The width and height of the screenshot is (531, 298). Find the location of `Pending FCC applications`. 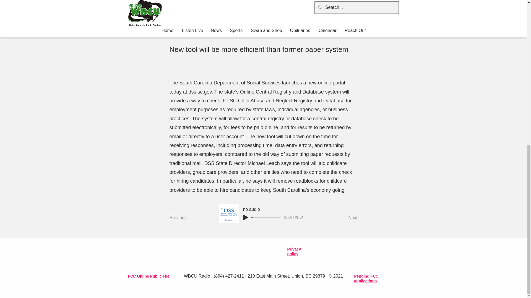

Pending FCC applications is located at coordinates (366, 279).